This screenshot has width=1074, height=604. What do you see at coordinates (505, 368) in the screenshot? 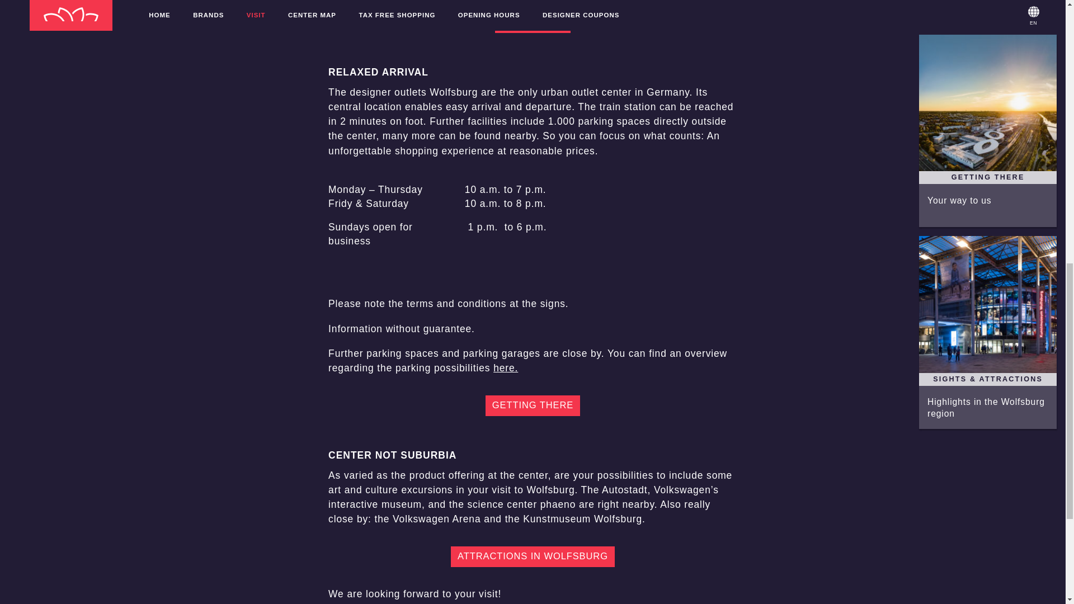
I see `here.` at bounding box center [505, 368].